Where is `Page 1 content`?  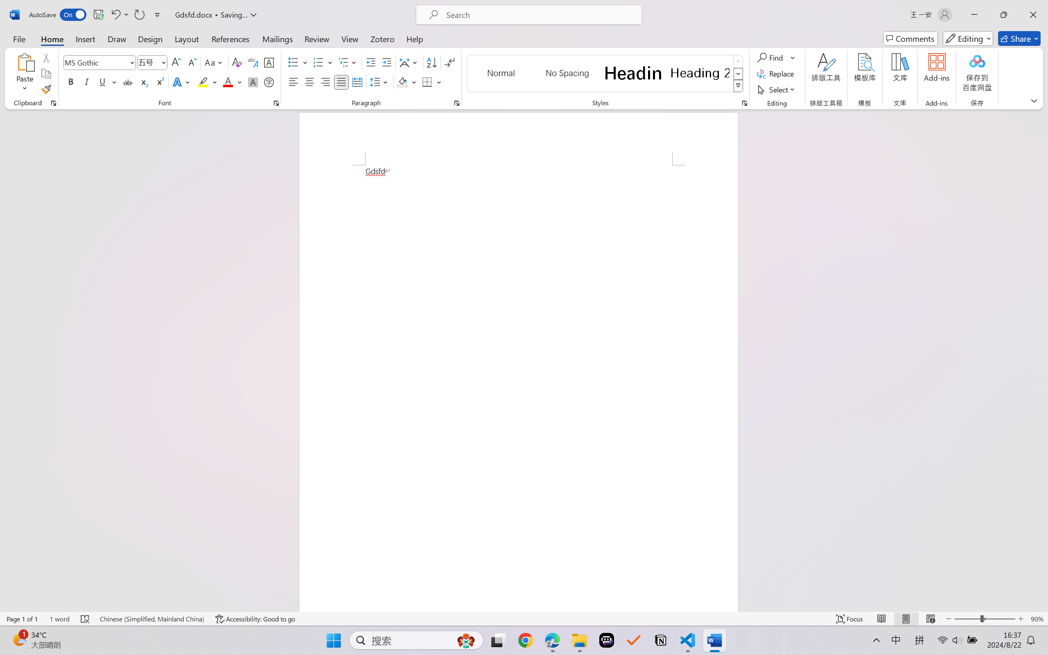 Page 1 content is located at coordinates (518, 388).